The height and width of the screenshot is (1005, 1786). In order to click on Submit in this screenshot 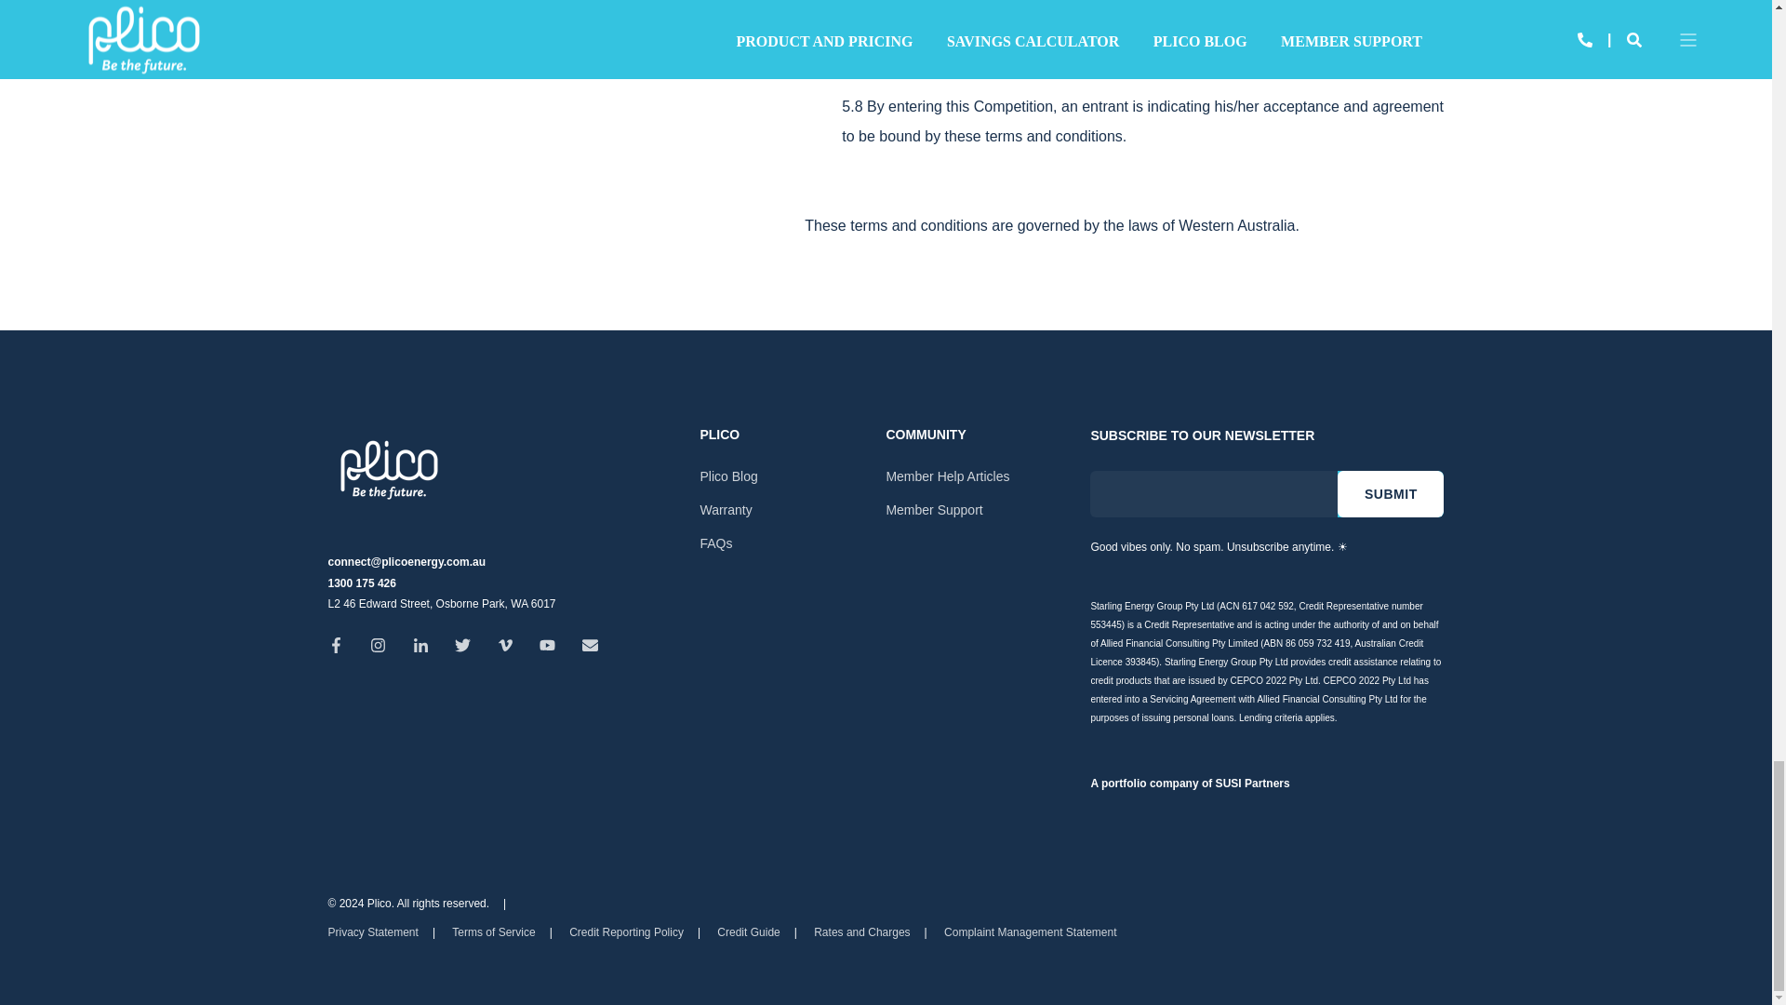, I will do `click(1390, 494)`.